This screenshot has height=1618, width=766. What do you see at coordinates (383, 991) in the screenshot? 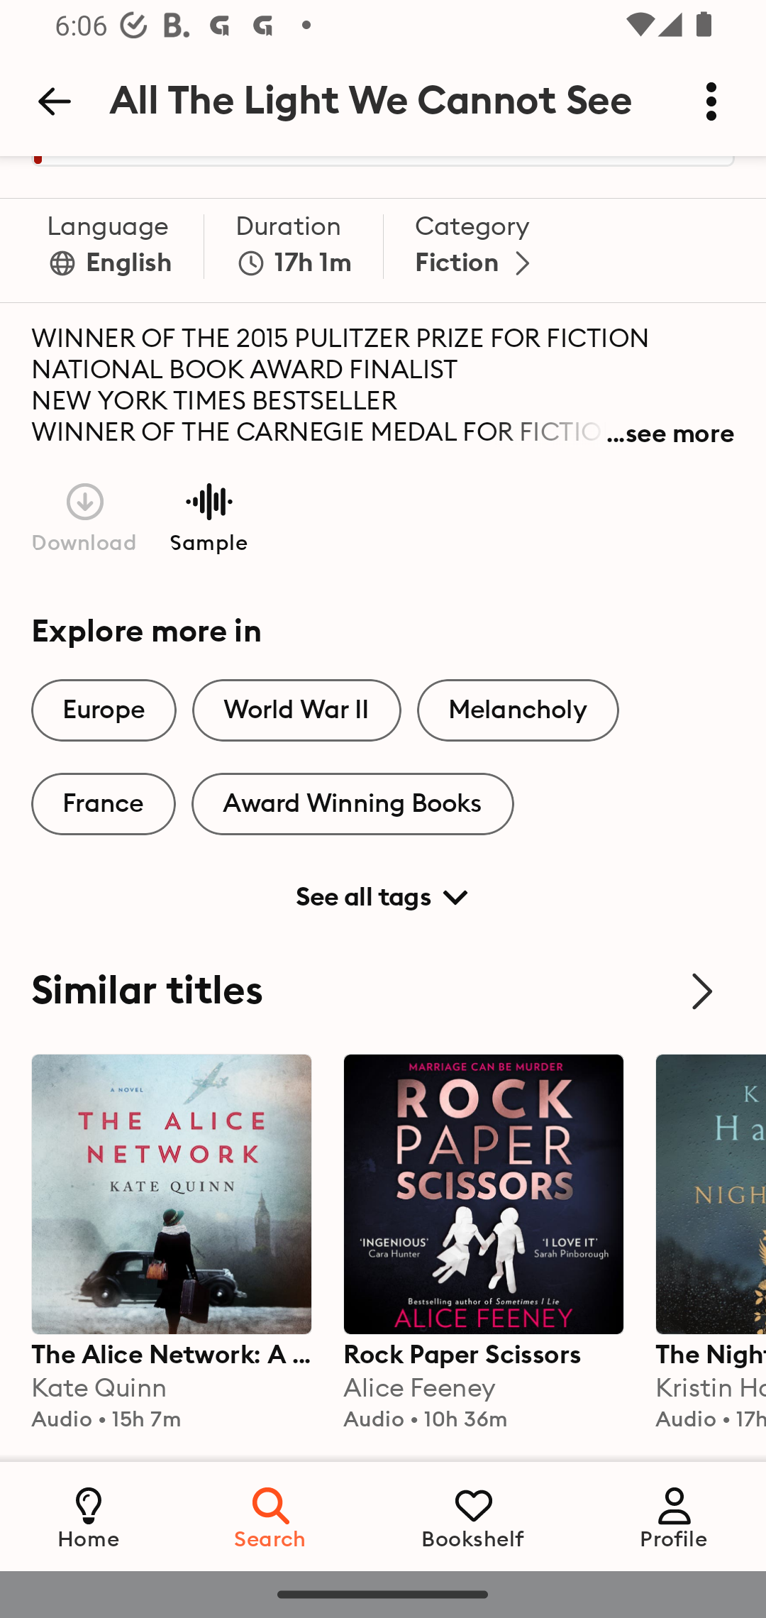
I see `Similar titles` at bounding box center [383, 991].